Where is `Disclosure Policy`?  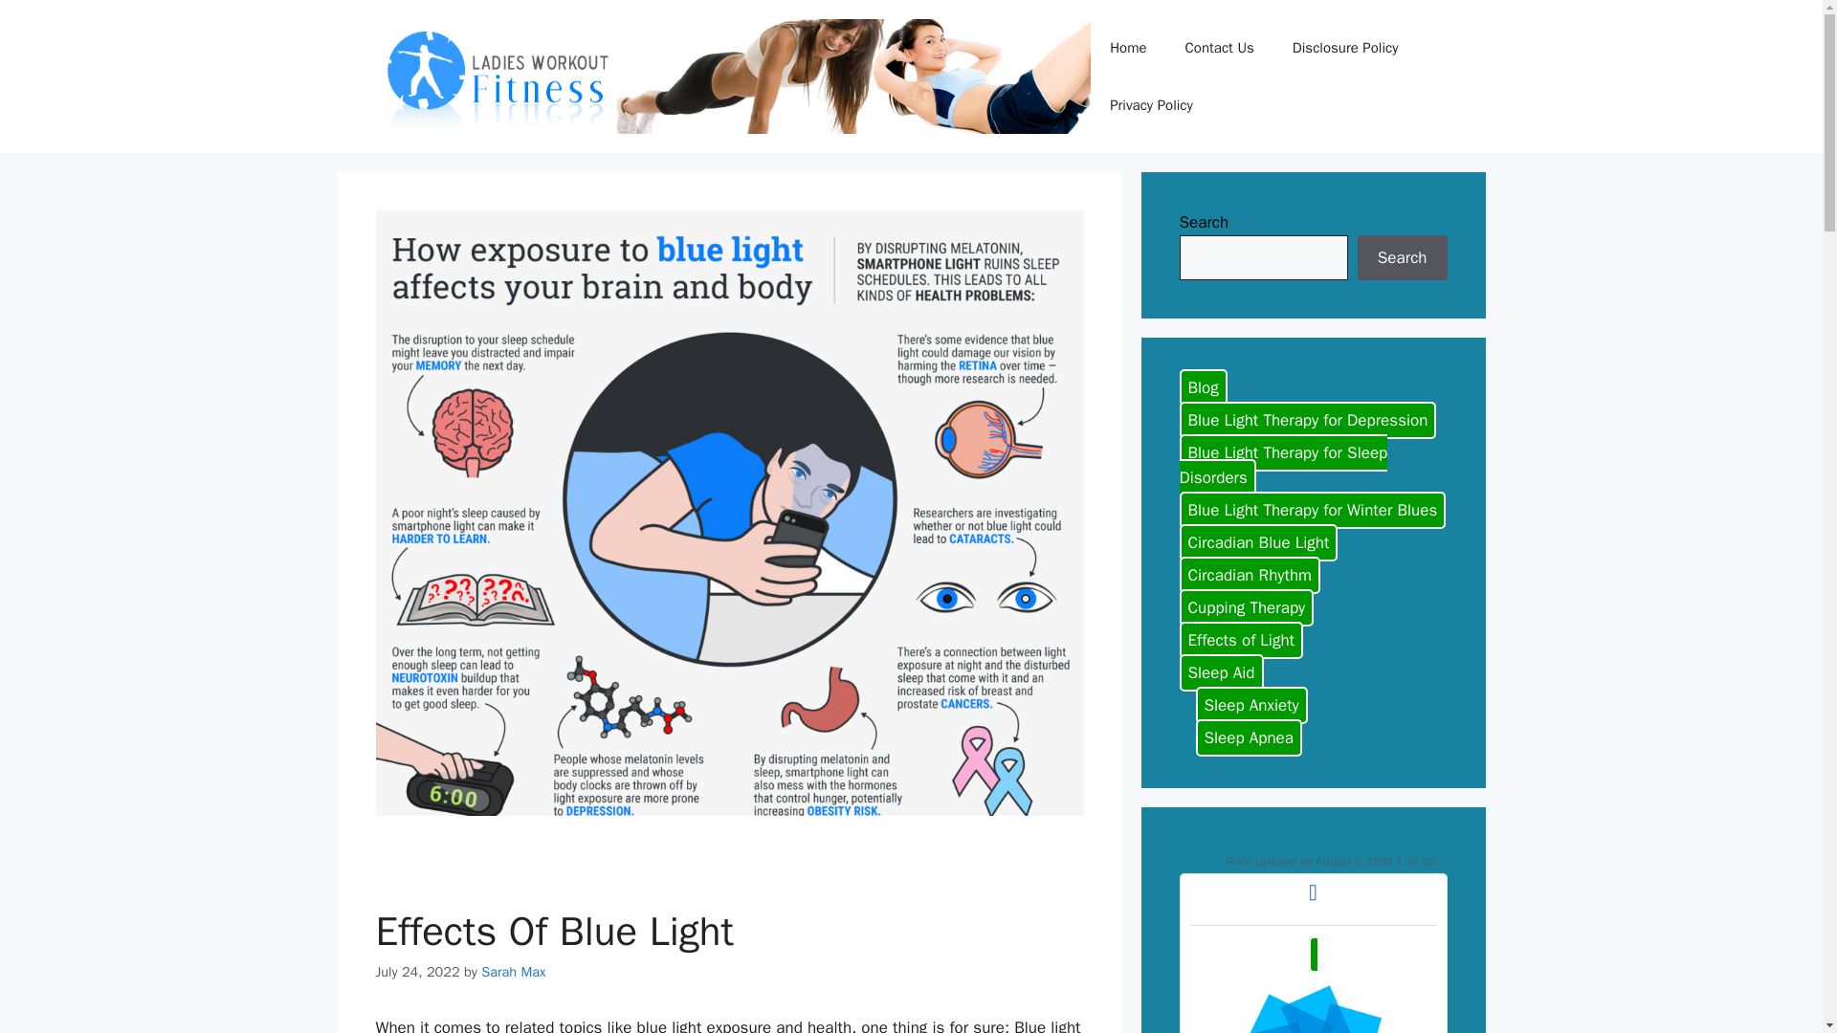 Disclosure Policy is located at coordinates (1345, 48).